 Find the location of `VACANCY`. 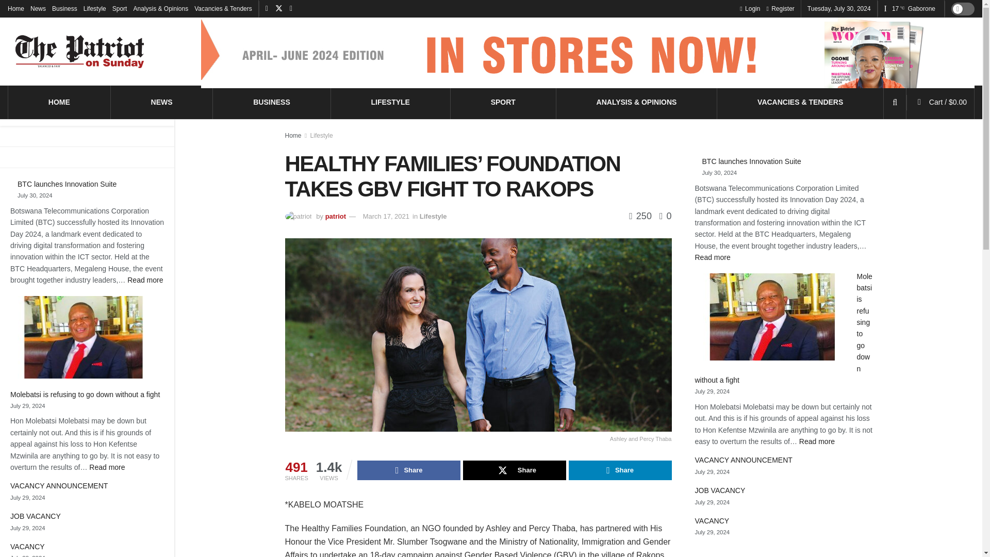

VACANCY is located at coordinates (85, 395).